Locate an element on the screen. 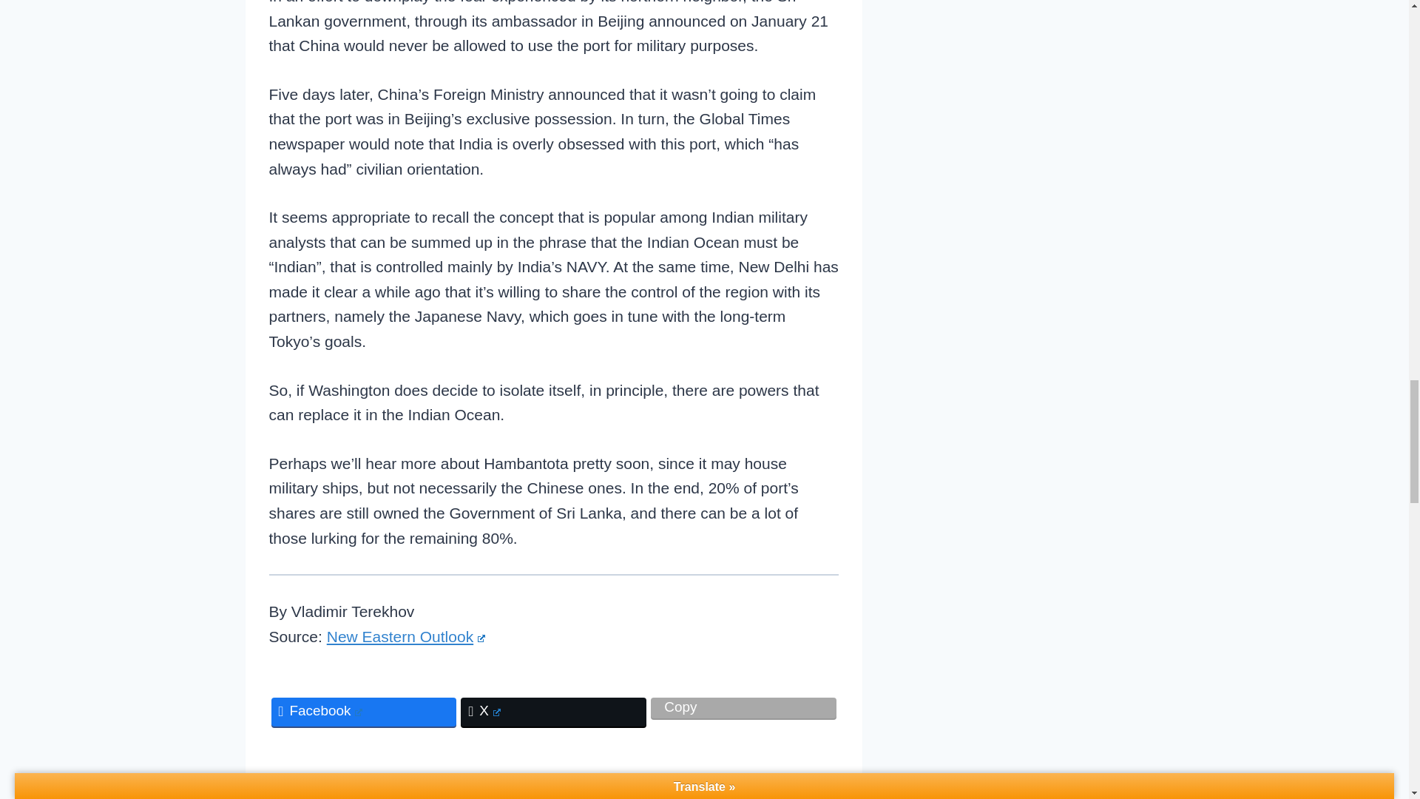 This screenshot has width=1420, height=799. Sri Lanka is located at coordinates (425, 786).